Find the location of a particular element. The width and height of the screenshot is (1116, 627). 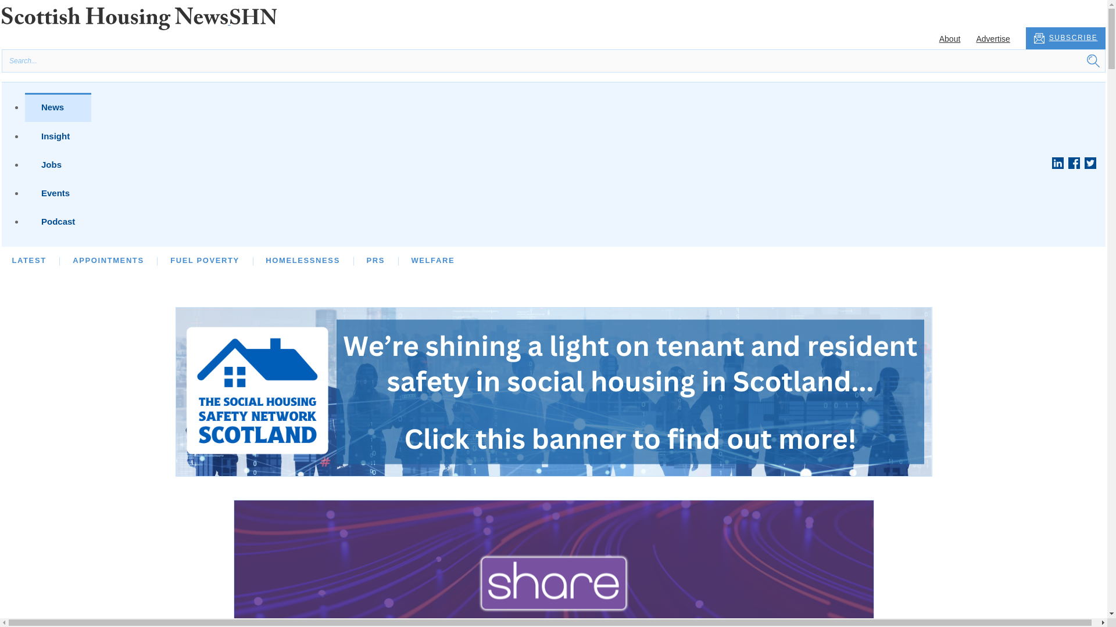

About is located at coordinates (950, 38).